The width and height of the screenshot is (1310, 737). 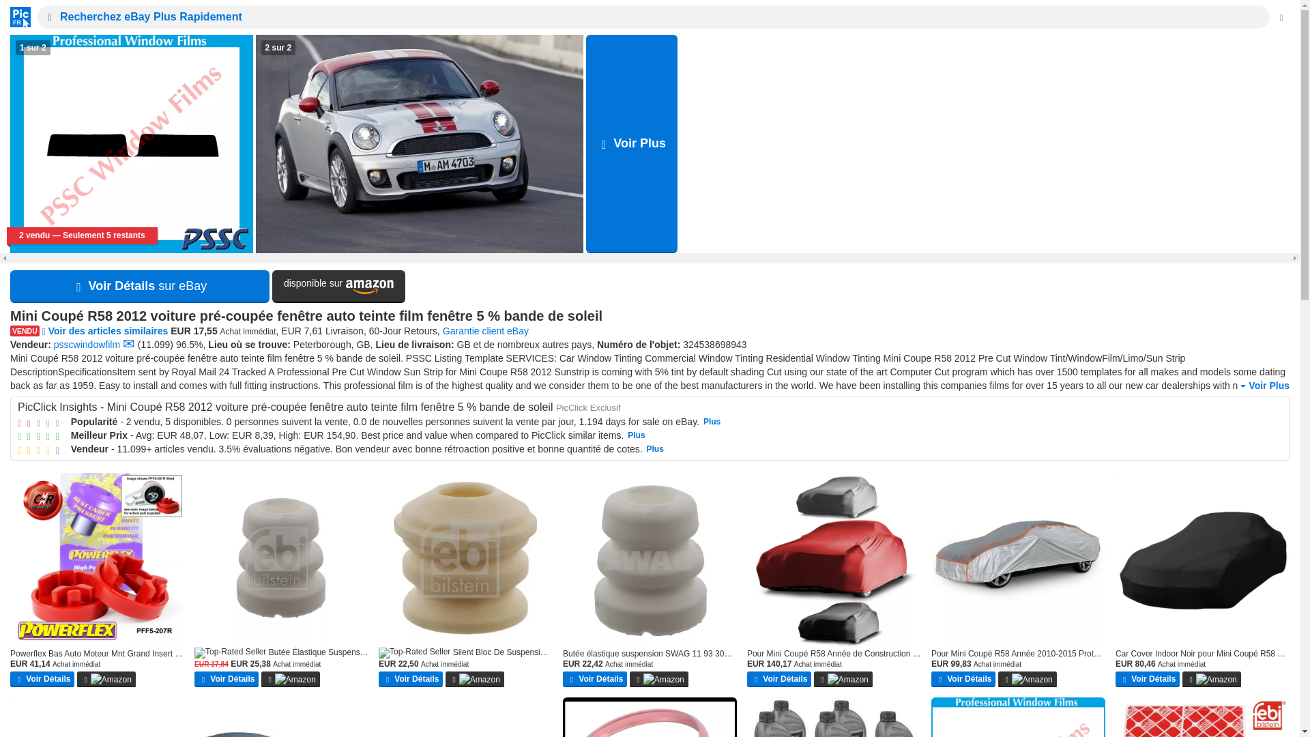 I want to click on FR, so click(x=16, y=16).